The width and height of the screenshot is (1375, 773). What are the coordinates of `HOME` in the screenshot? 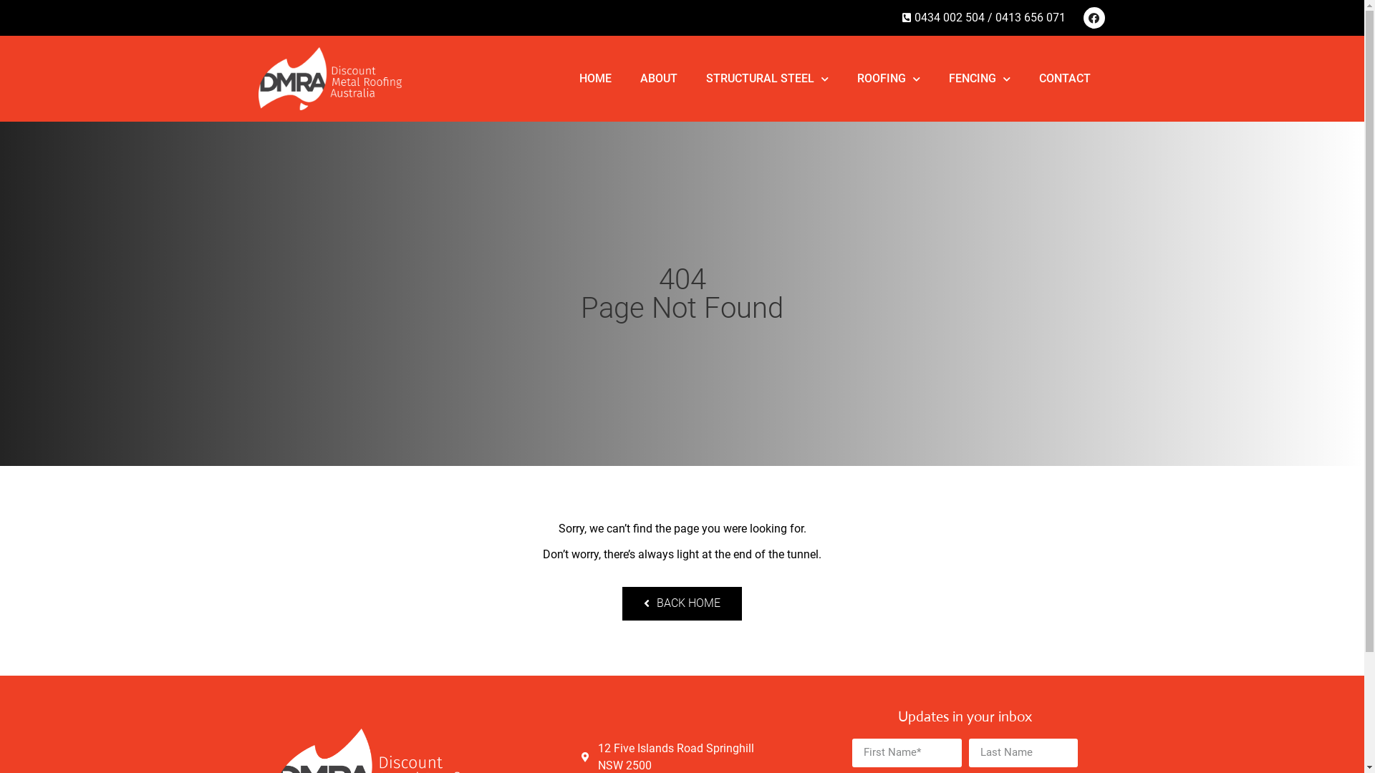 It's located at (594, 79).